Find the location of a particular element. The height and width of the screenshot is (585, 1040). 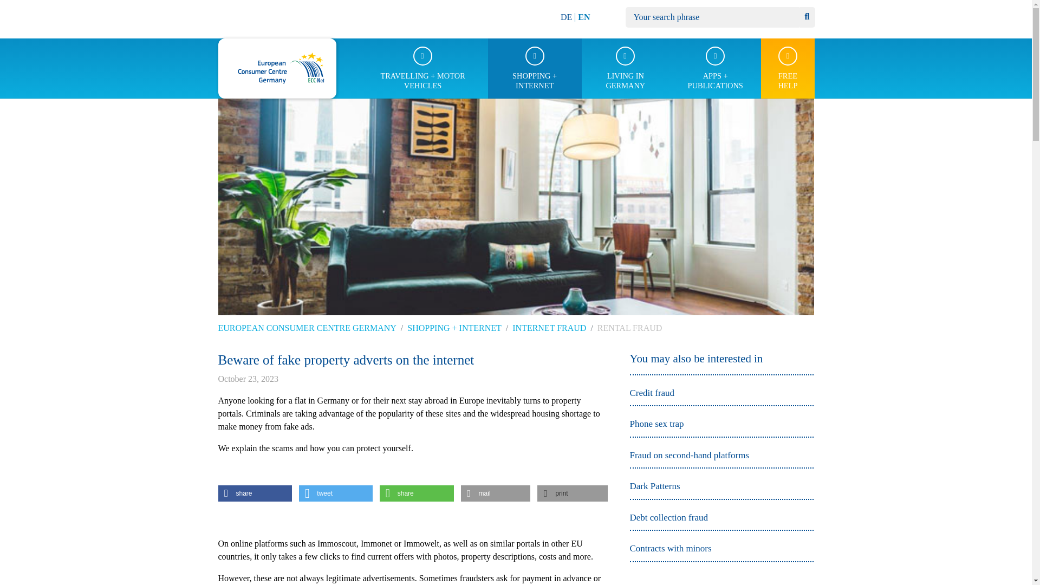

LIVING IN GERMANY is located at coordinates (625, 68).